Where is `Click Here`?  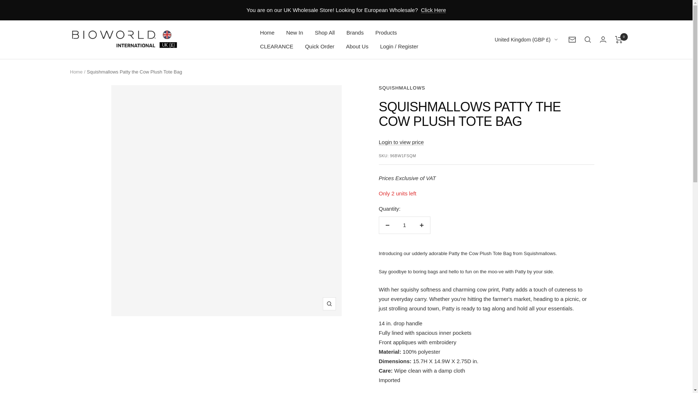 Click Here is located at coordinates (433, 10).